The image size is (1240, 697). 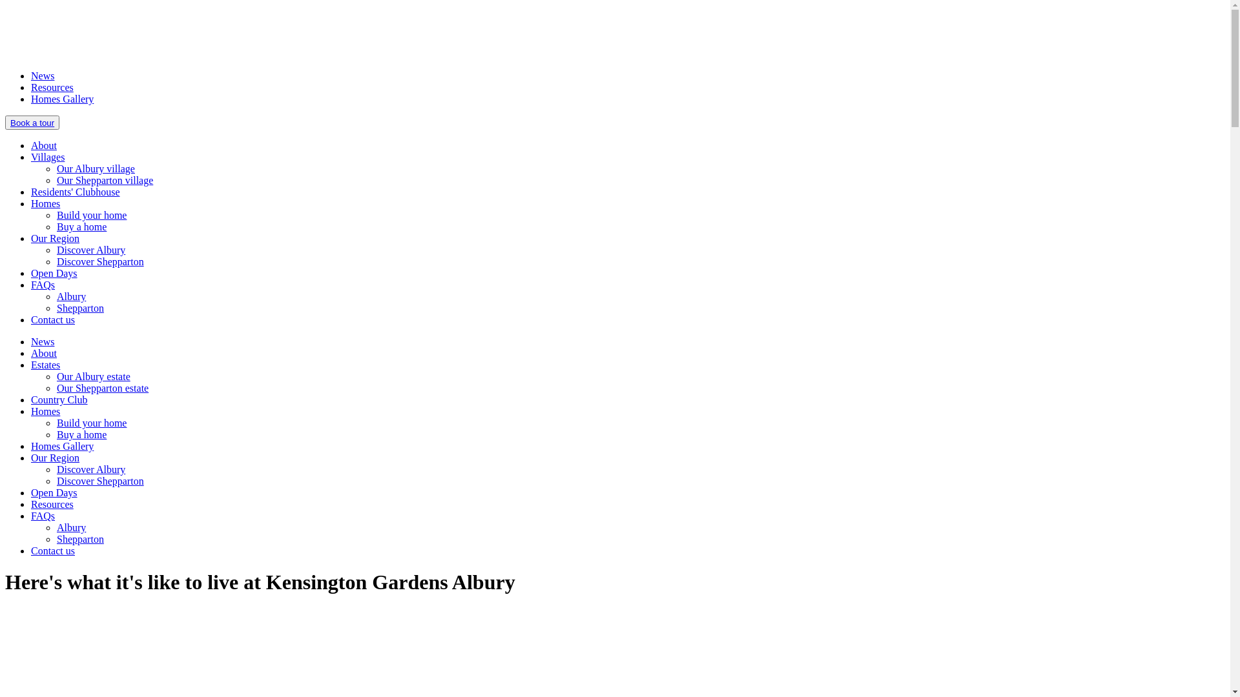 I want to click on FAQs, so click(x=43, y=516).